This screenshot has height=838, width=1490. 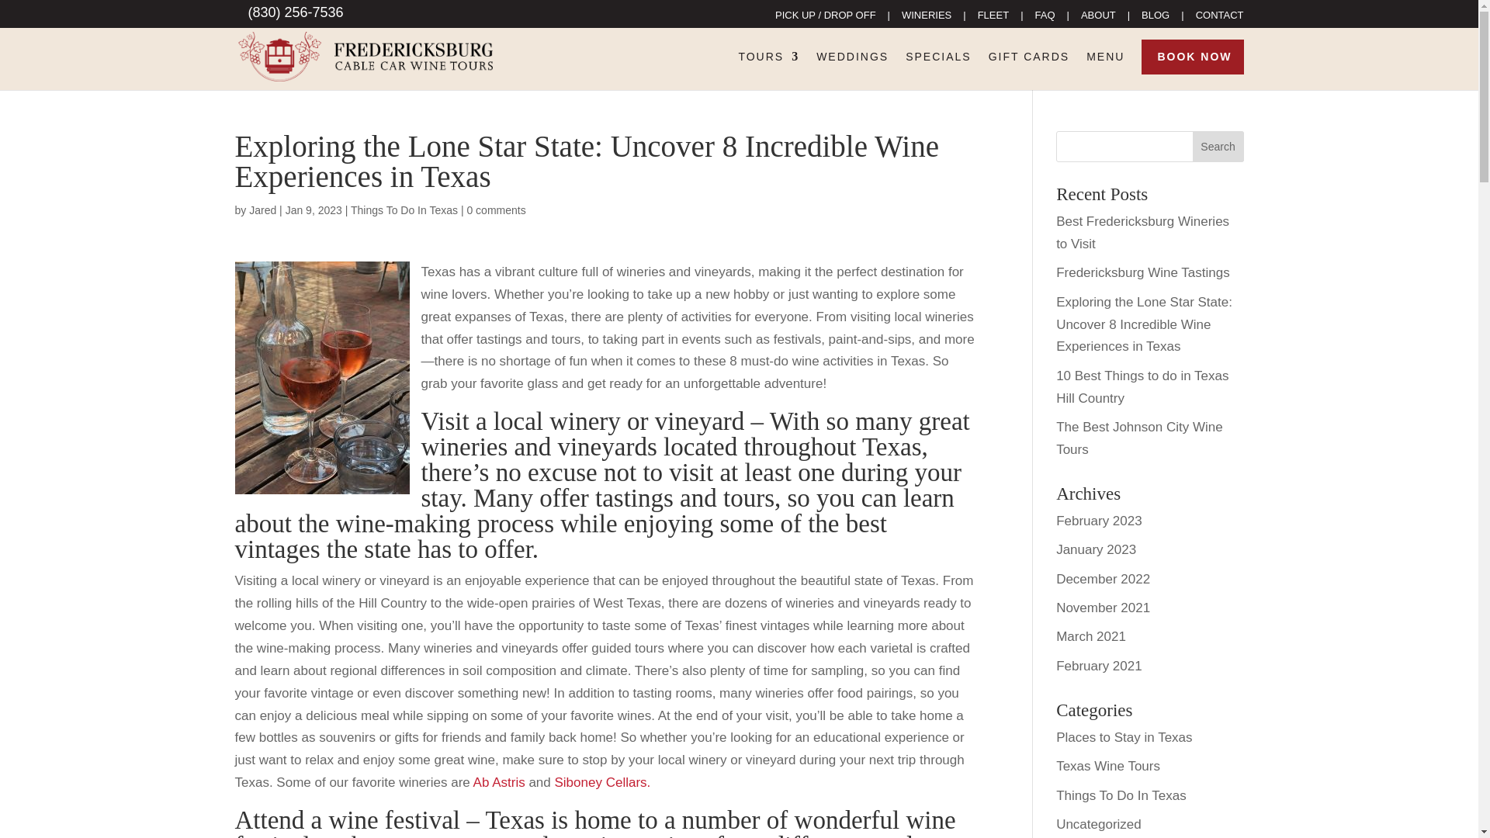 I want to click on BOOK NOW, so click(x=1194, y=68).